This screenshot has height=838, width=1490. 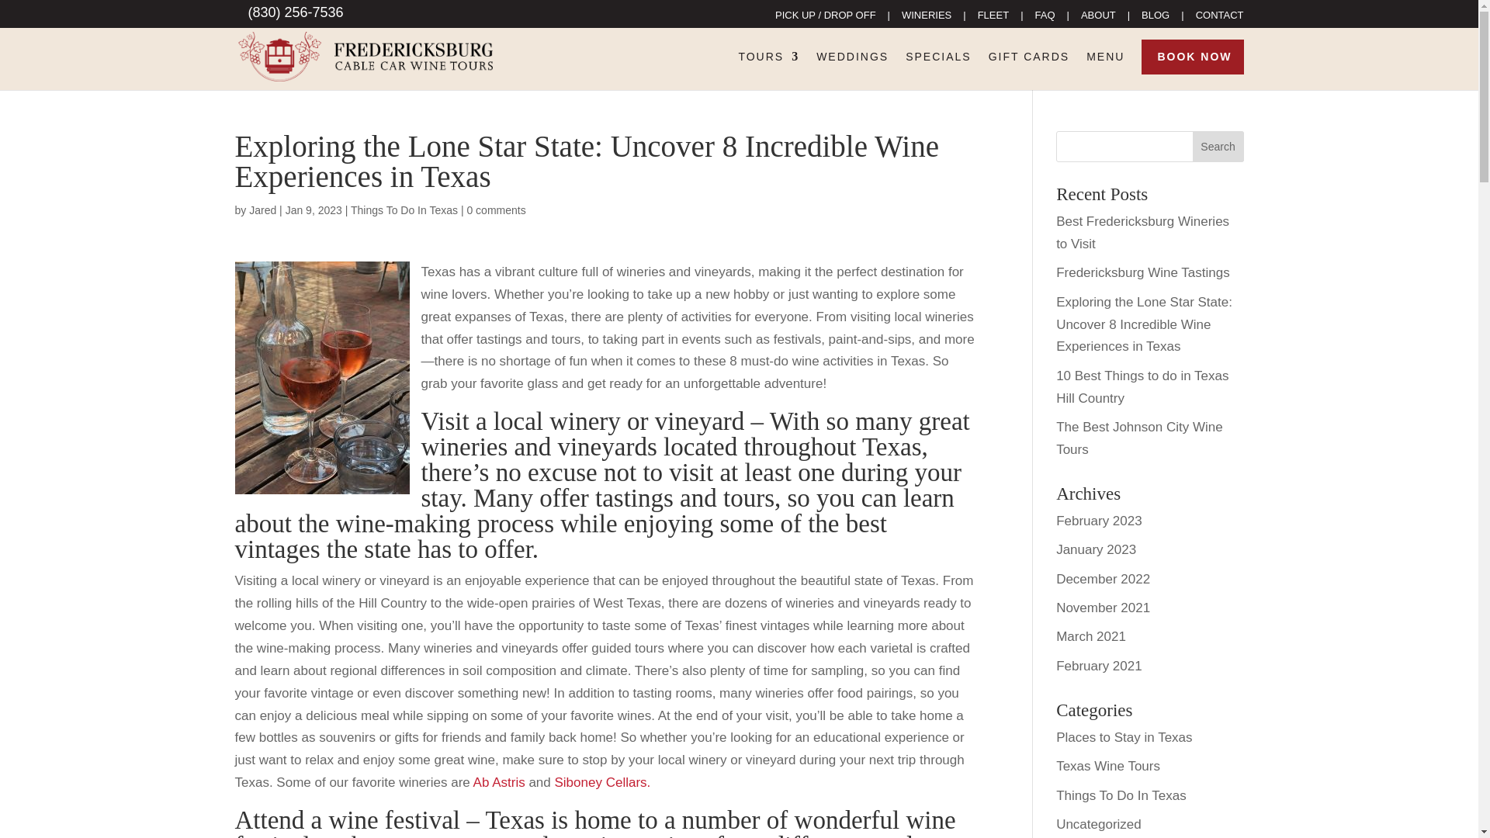 I want to click on BOOK NOW, so click(x=1194, y=68).